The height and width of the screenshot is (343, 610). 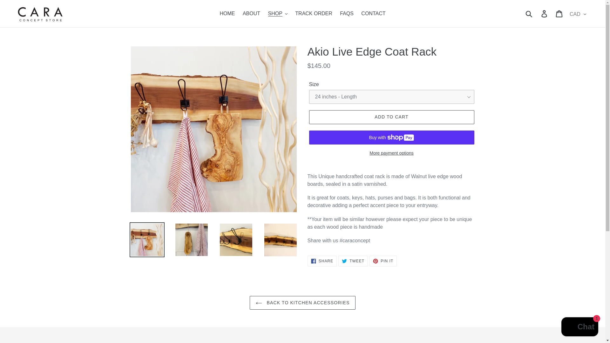 What do you see at coordinates (227, 14) in the screenshot?
I see `HOME` at bounding box center [227, 14].